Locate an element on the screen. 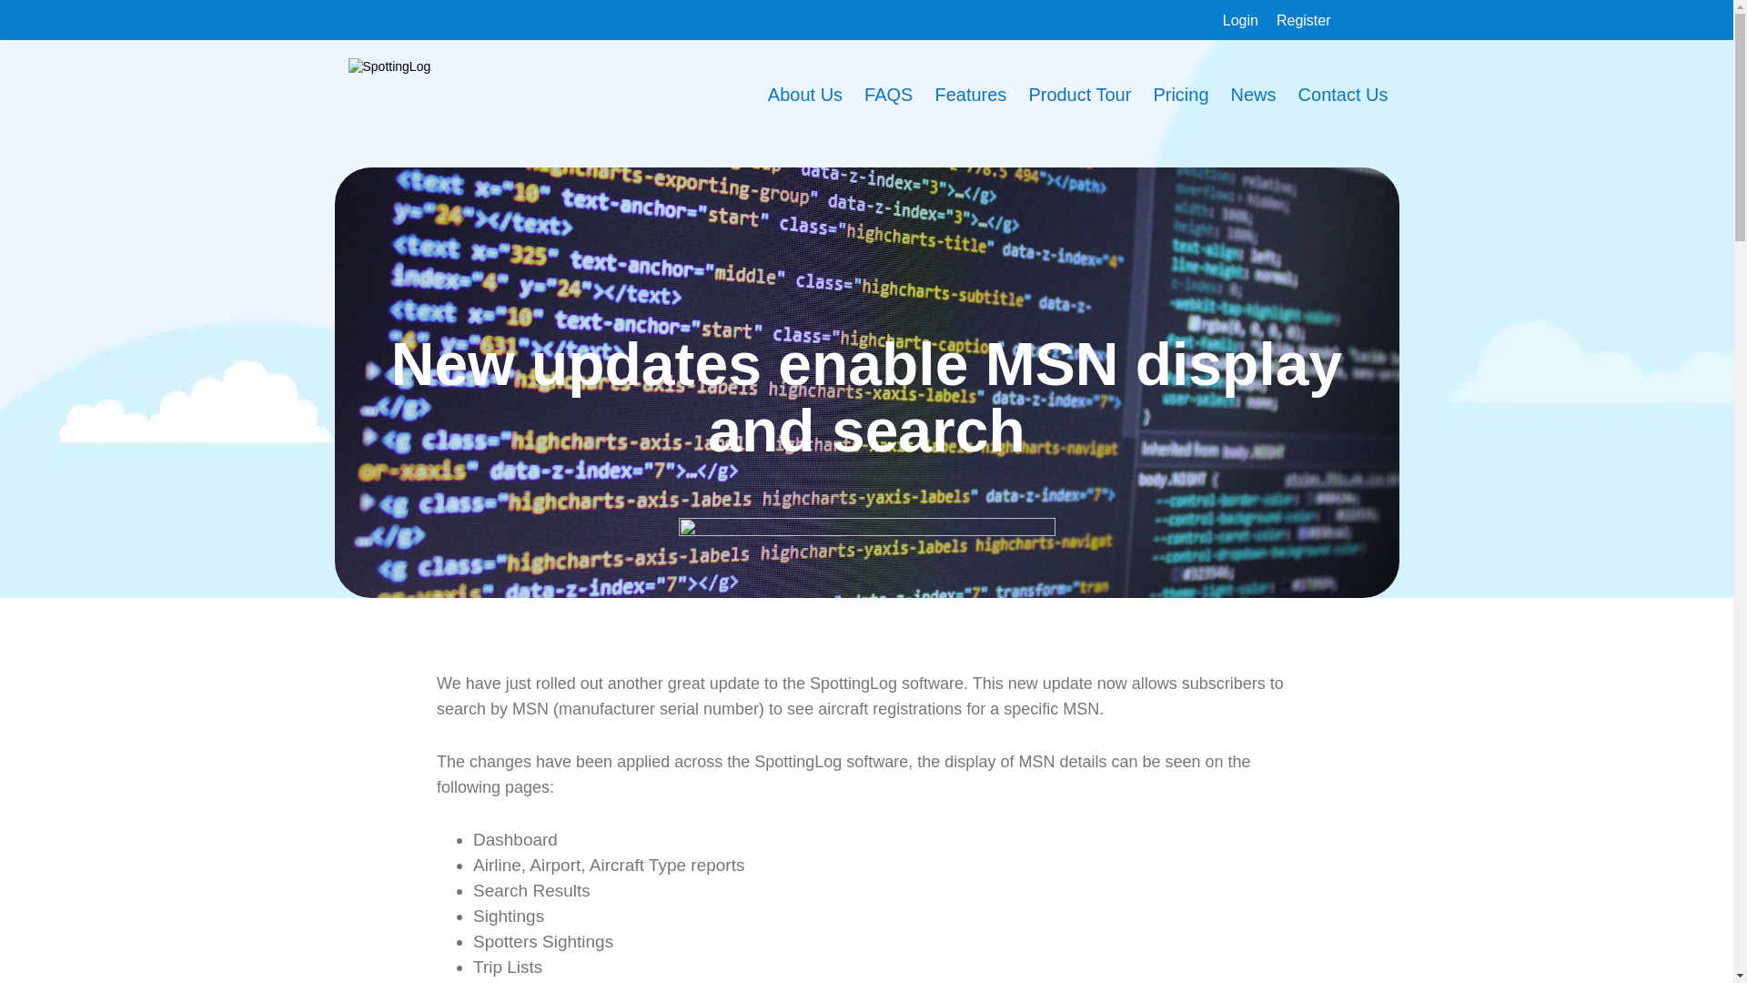 Image resolution: width=1747 pixels, height=983 pixels. Features is located at coordinates (970, 95).